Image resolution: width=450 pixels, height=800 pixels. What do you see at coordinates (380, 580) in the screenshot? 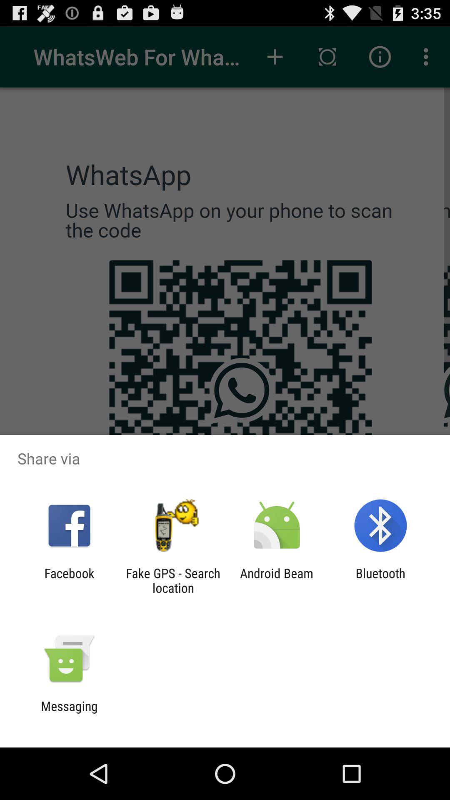
I see `choose the item to the right of android beam app` at bounding box center [380, 580].